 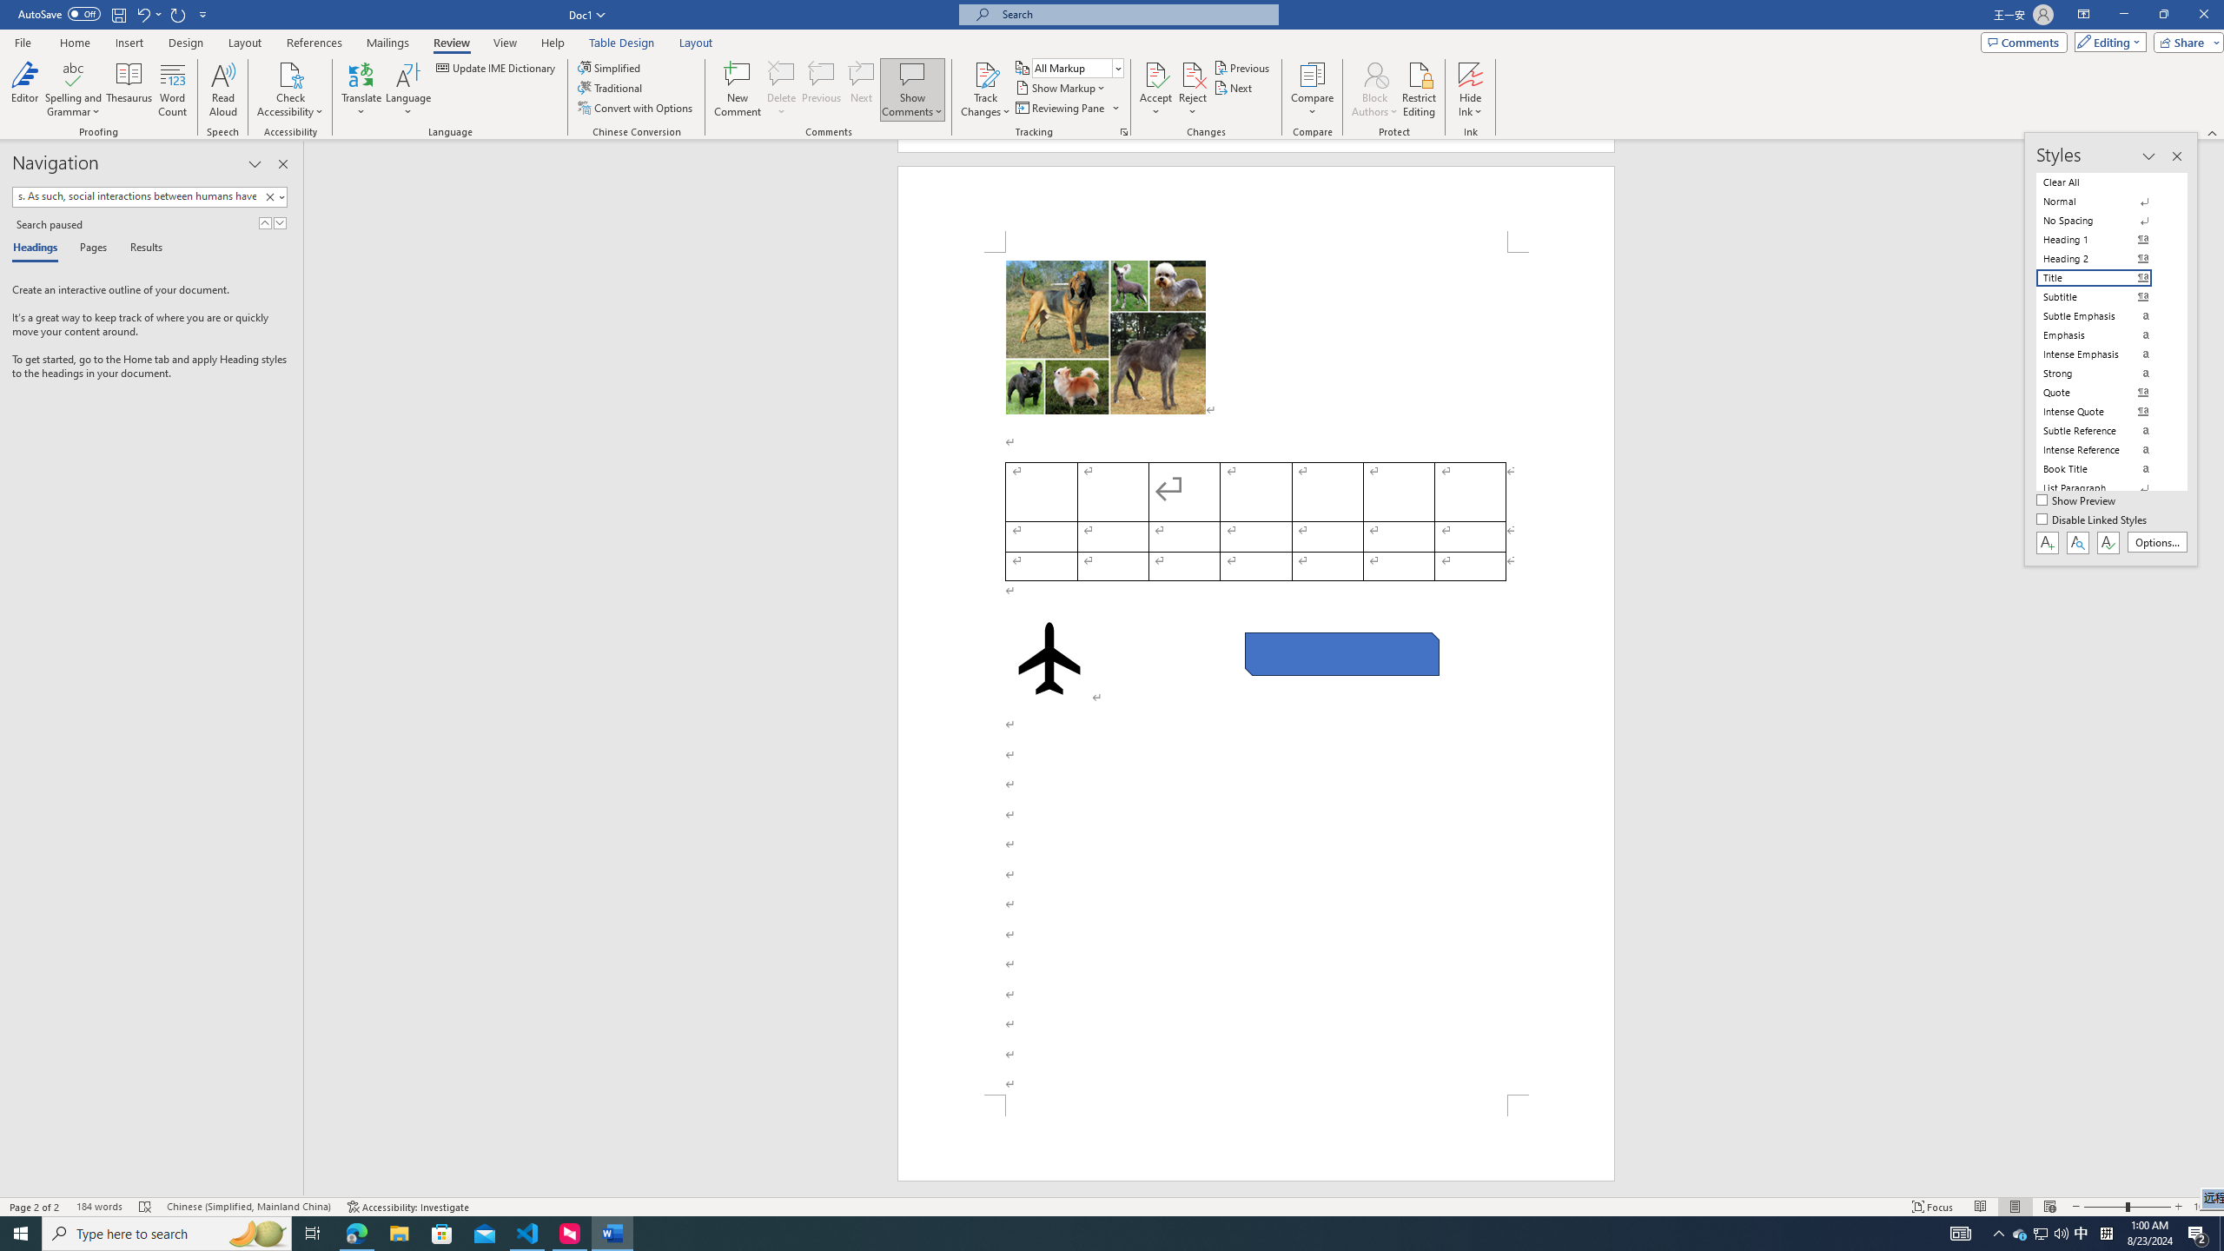 What do you see at coordinates (174, 89) in the screenshot?
I see `Word Count` at bounding box center [174, 89].